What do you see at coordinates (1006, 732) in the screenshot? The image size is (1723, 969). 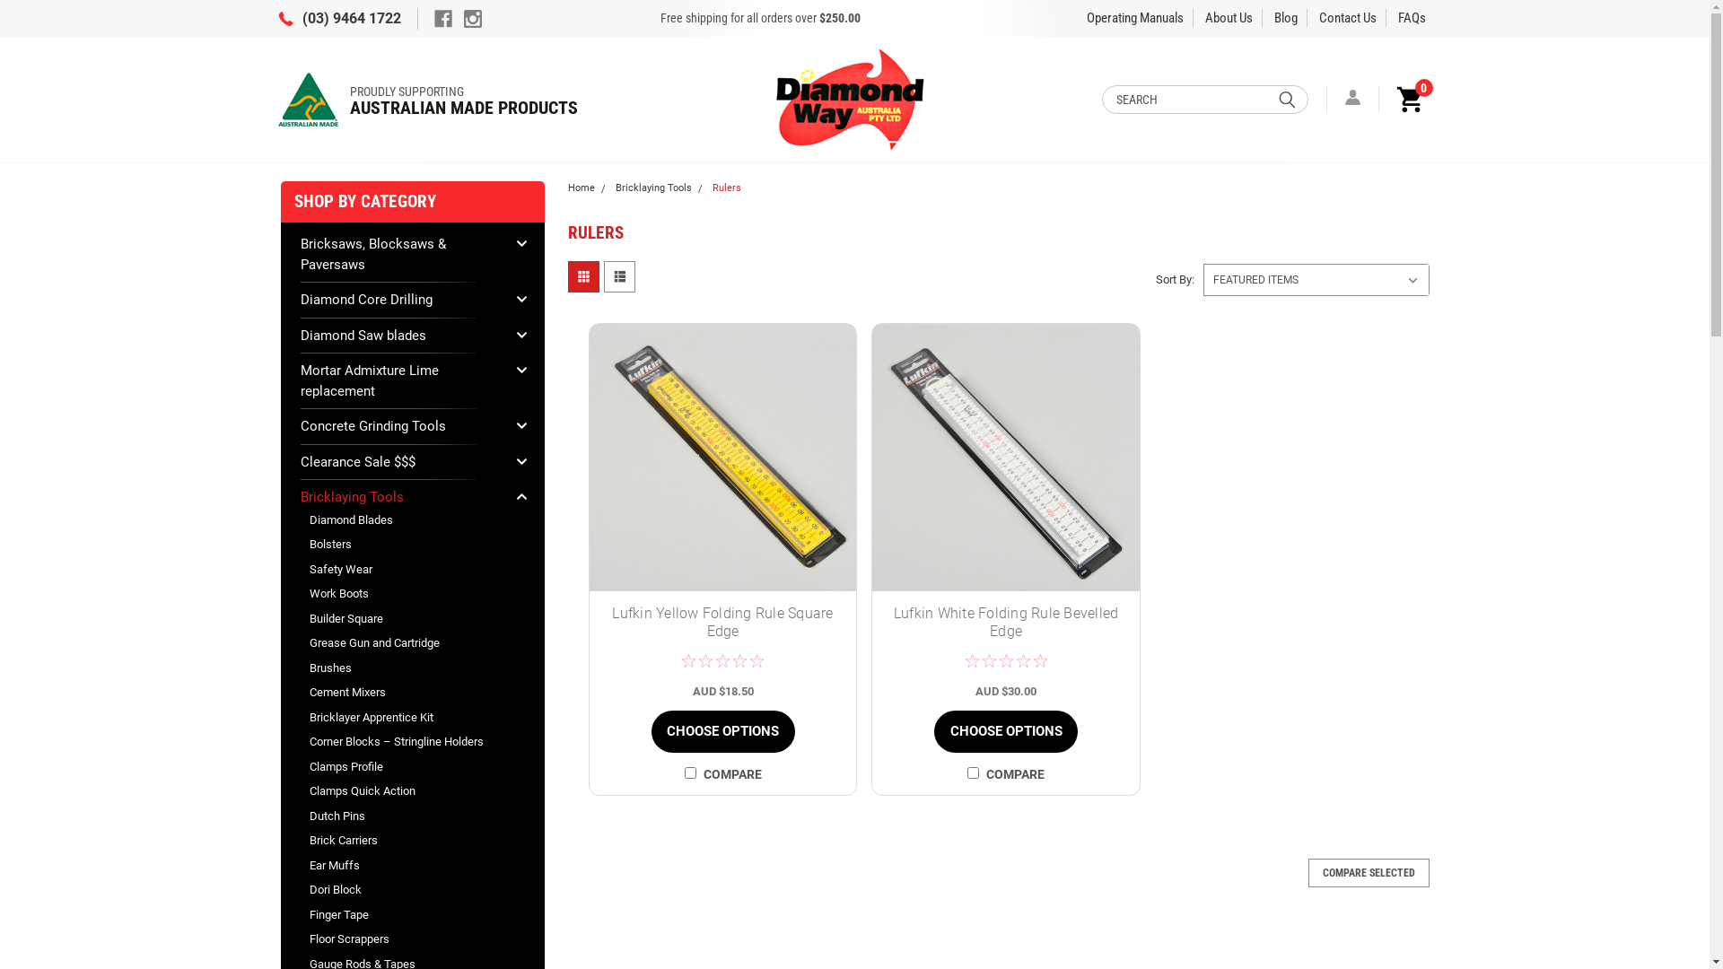 I see `CHOOSE OPTIONS` at bounding box center [1006, 732].